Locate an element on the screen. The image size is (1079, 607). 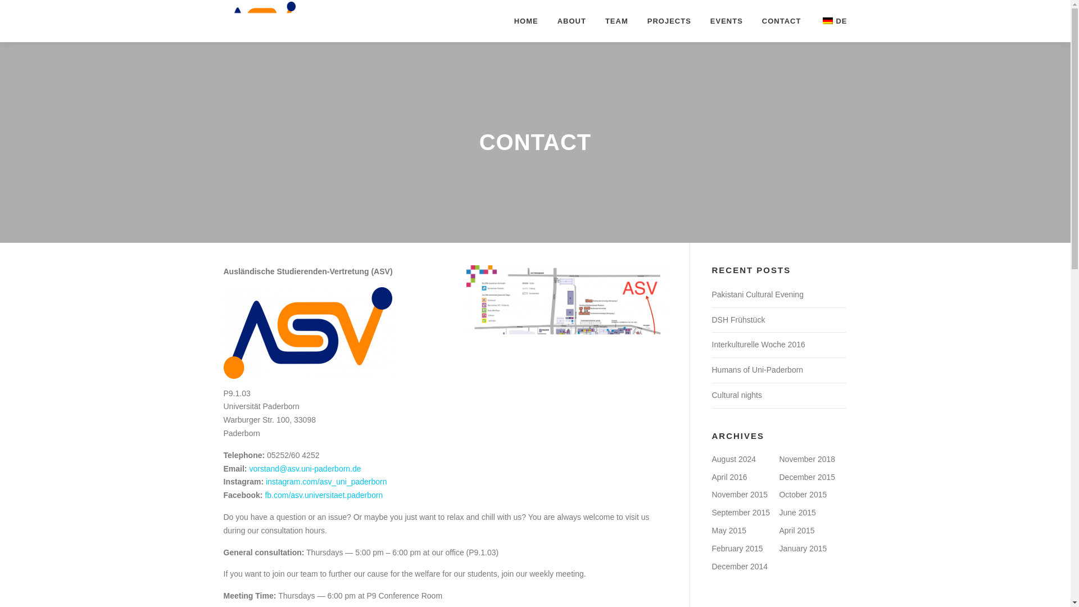
April 2016 is located at coordinates (728, 477).